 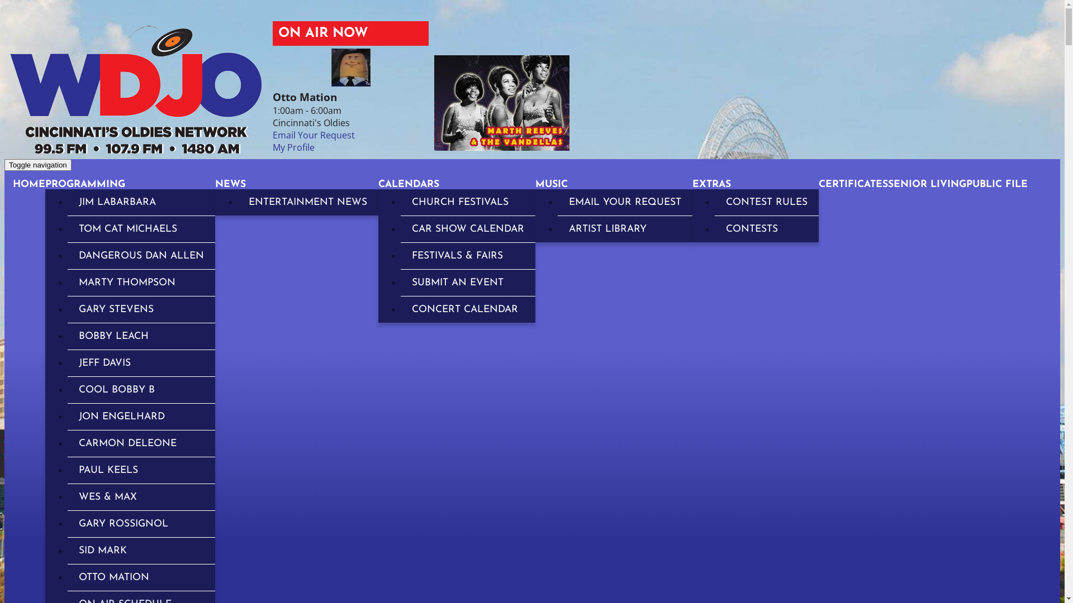 What do you see at coordinates (38, 165) in the screenshot?
I see `Toggle navigation` at bounding box center [38, 165].